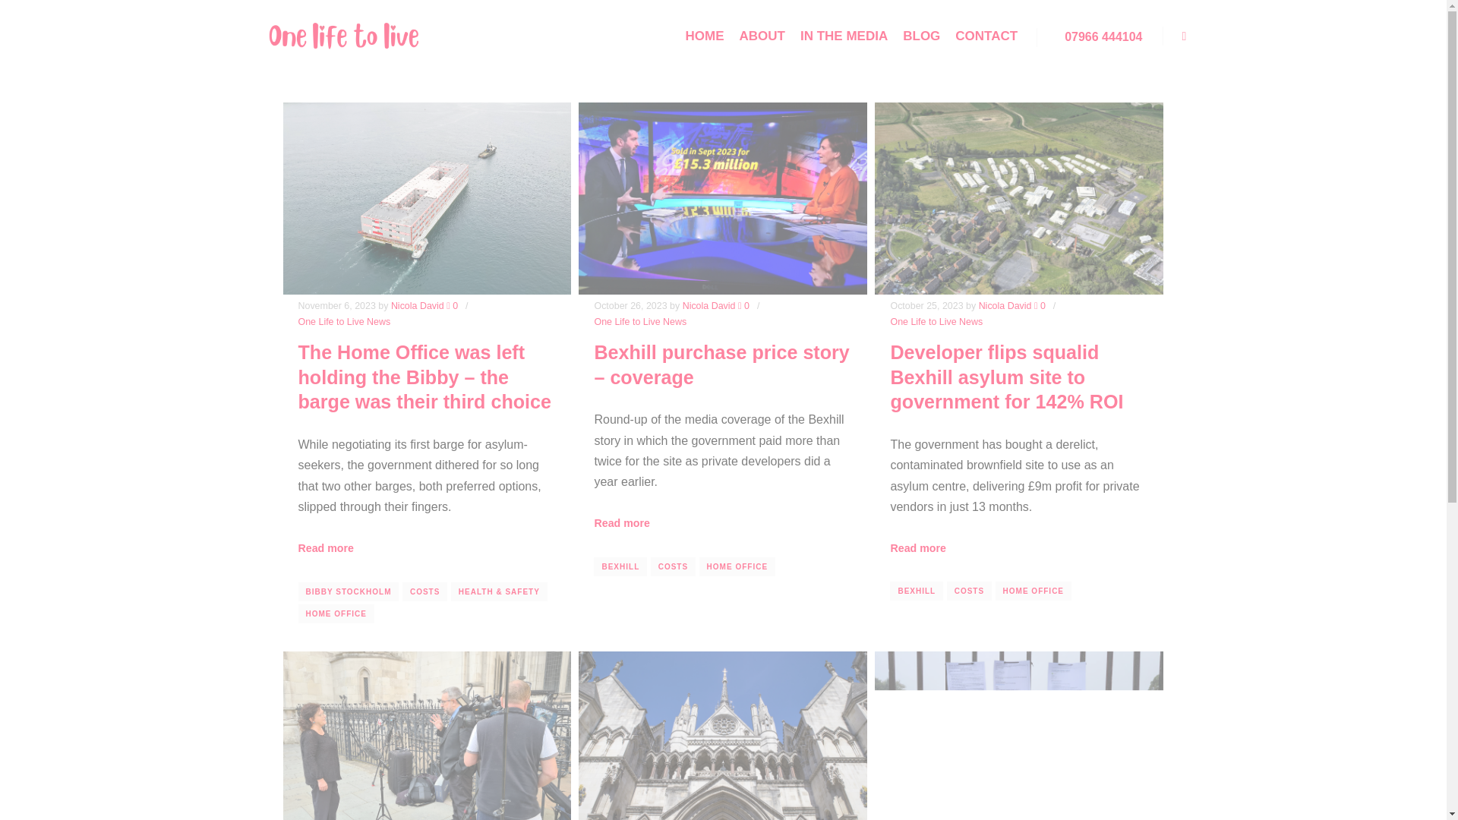 The height and width of the screenshot is (820, 1458). What do you see at coordinates (621, 523) in the screenshot?
I see `Read more` at bounding box center [621, 523].